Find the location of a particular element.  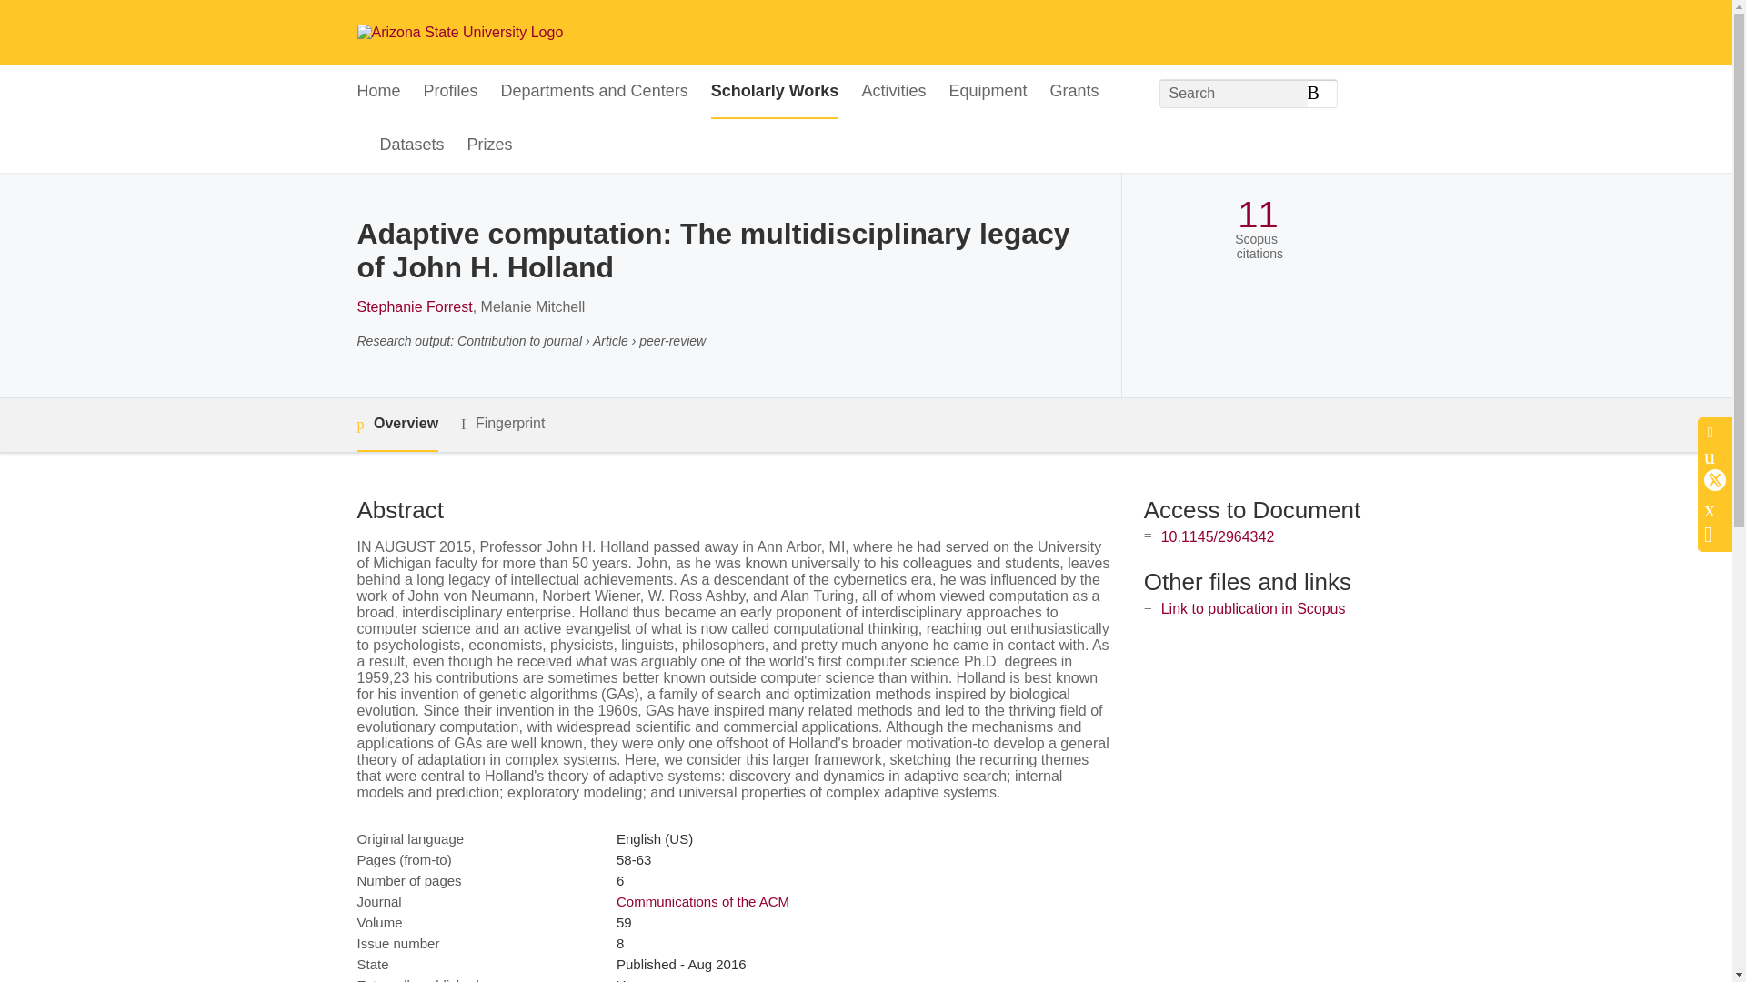

Communications of the ACM is located at coordinates (702, 901).